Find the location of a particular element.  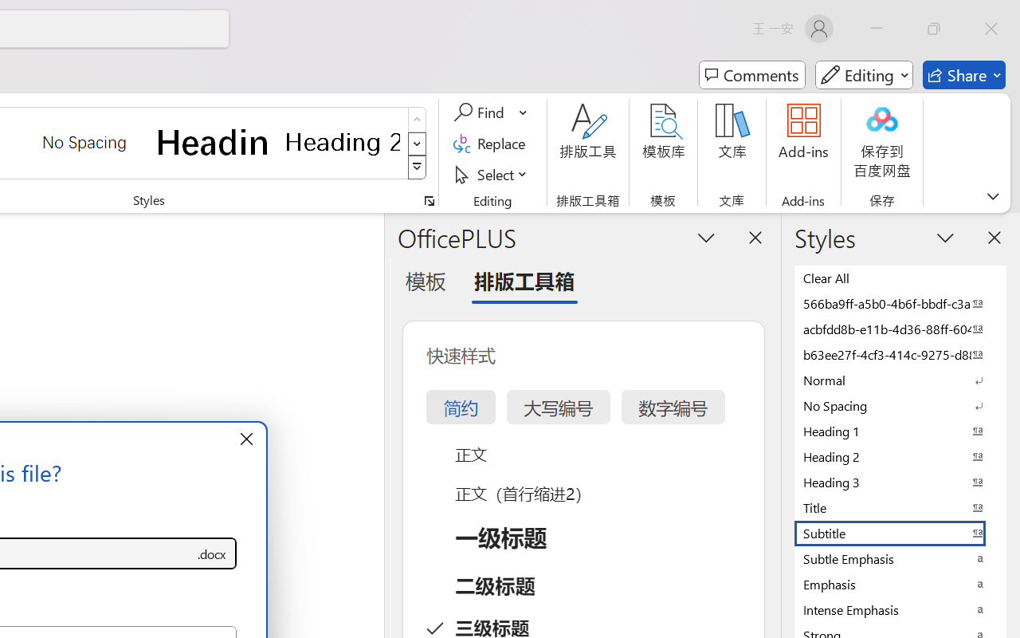

acbfdd8b-e11b-4d36-88ff-6049b138f862 is located at coordinates (900, 329).